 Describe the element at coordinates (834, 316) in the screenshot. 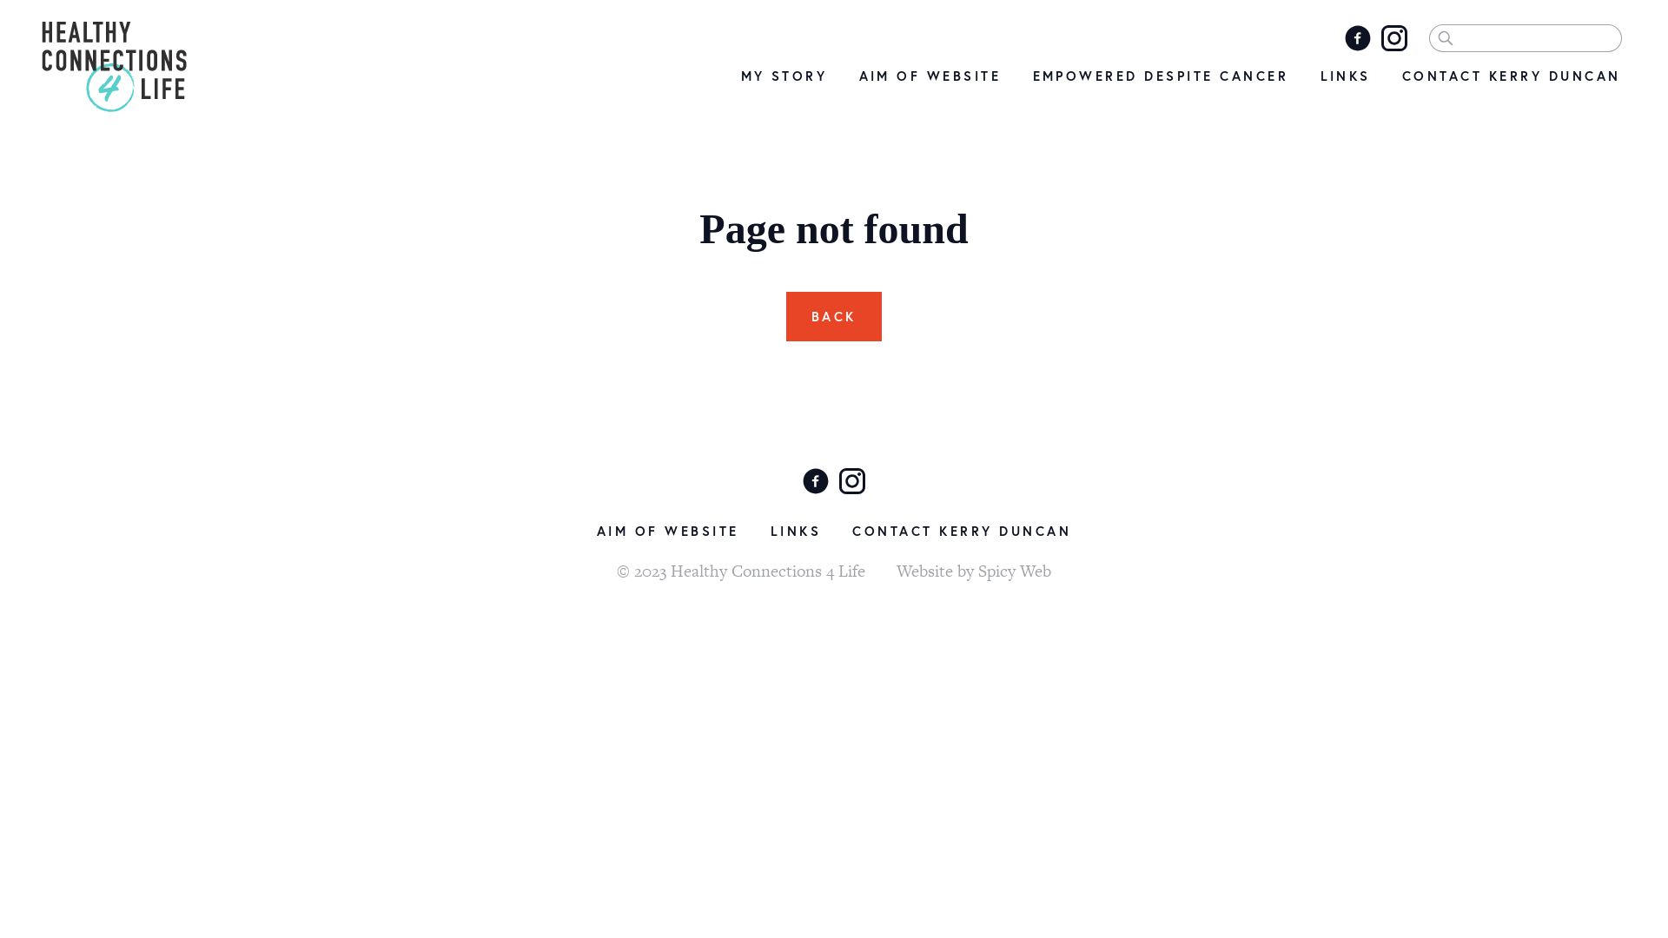

I see `BACK` at that location.